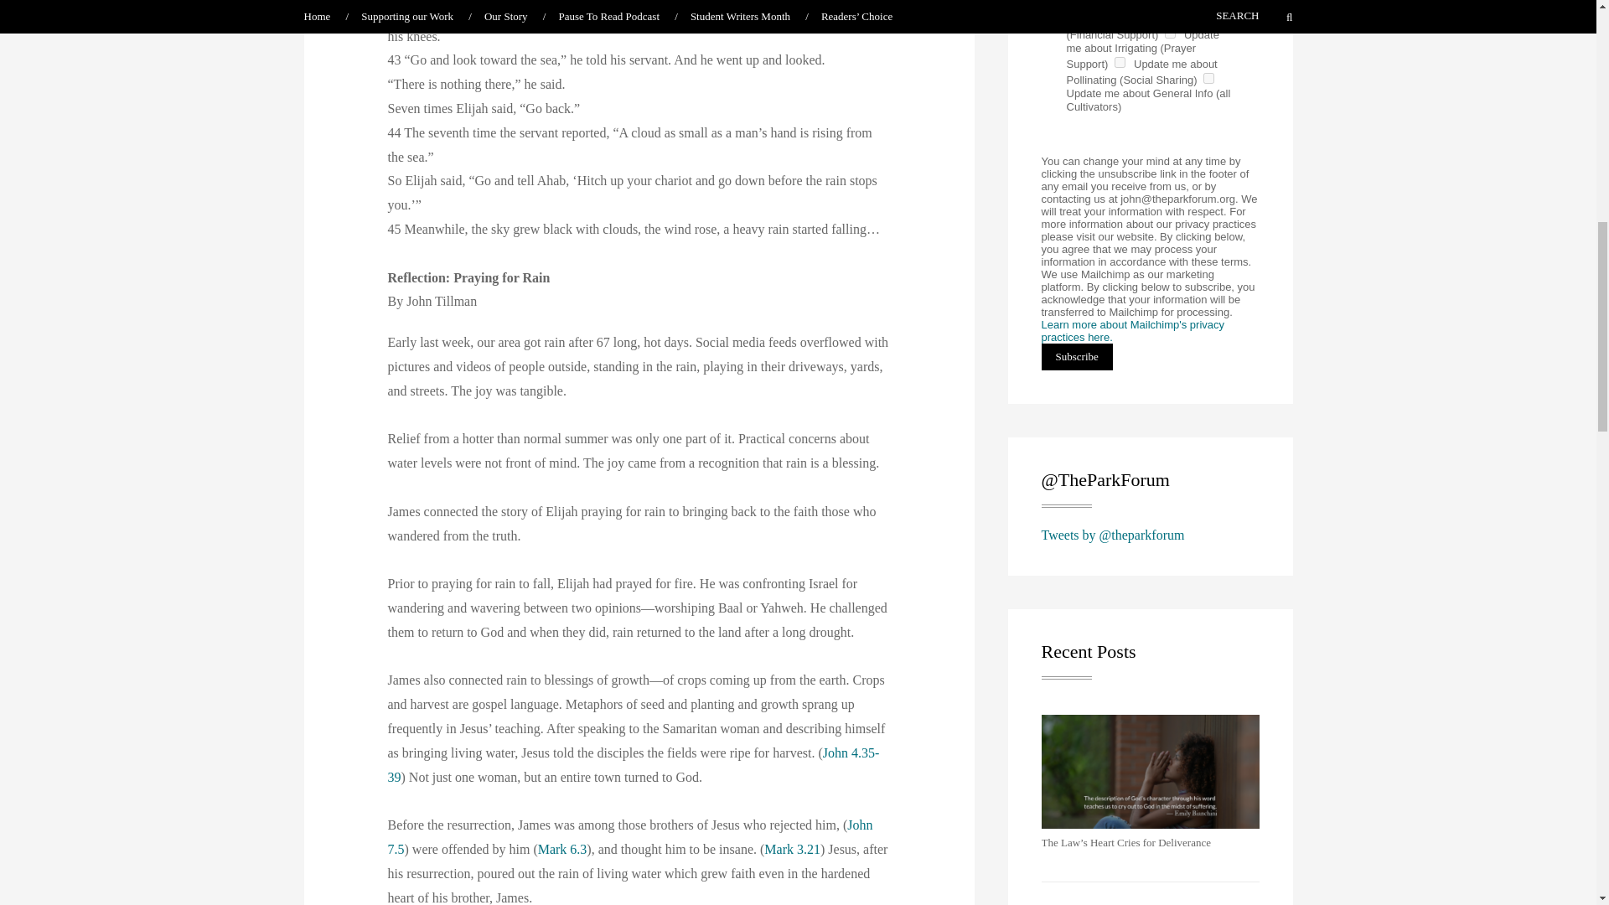  What do you see at coordinates (1076, 357) in the screenshot?
I see `Subscribe` at bounding box center [1076, 357].